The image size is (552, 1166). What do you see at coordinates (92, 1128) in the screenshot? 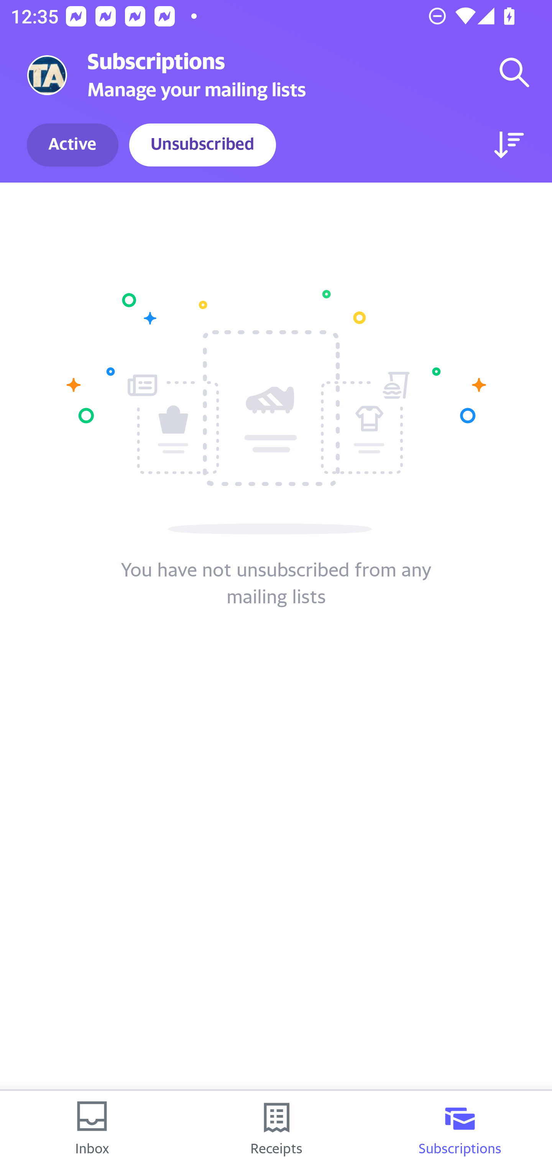
I see `Inbox` at bounding box center [92, 1128].